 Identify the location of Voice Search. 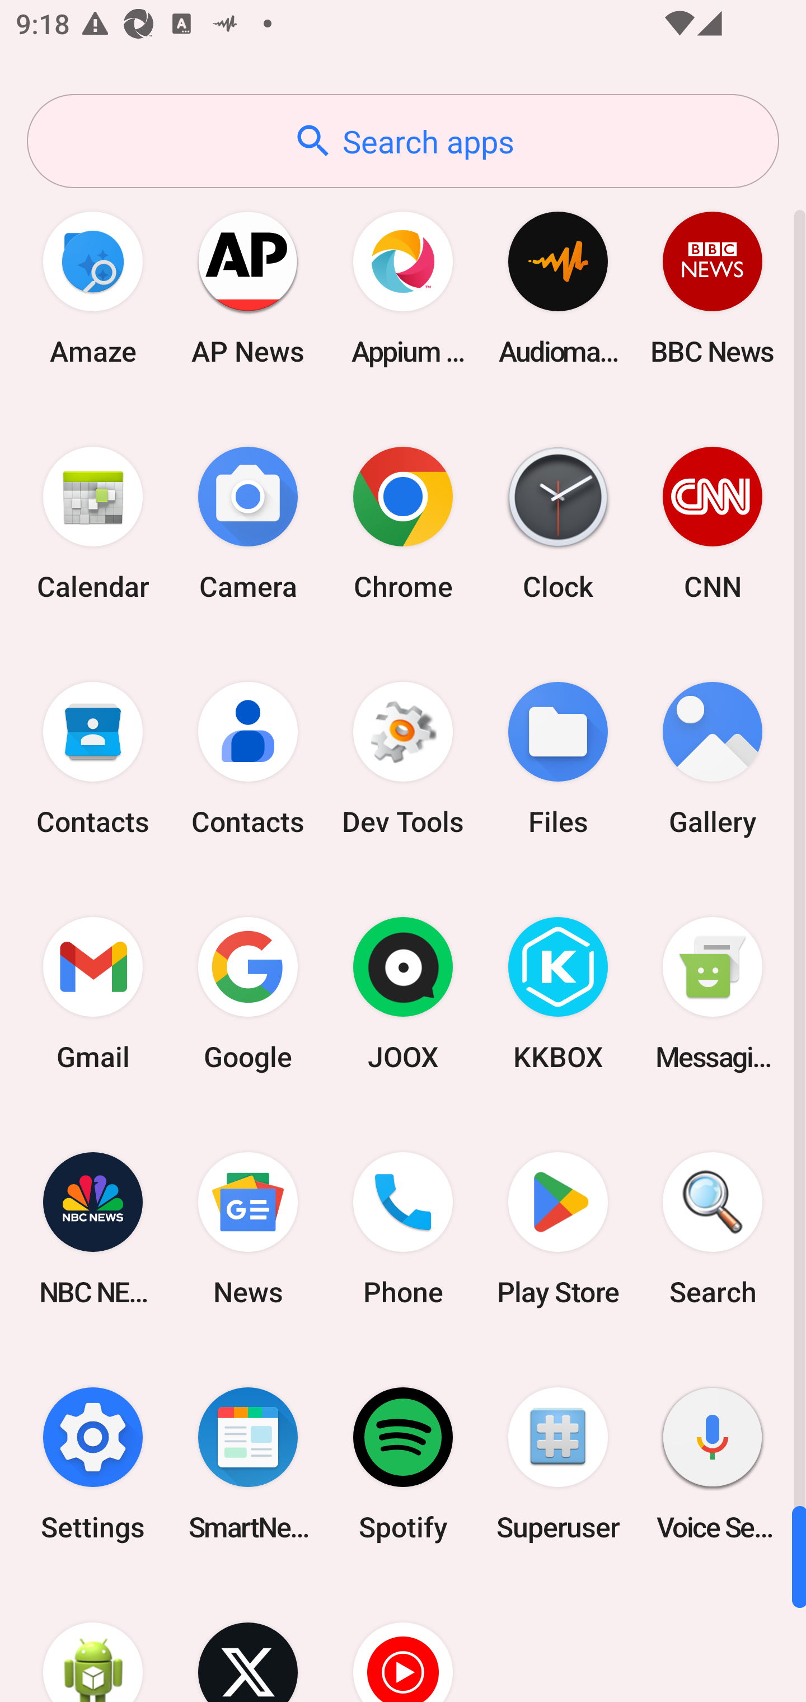
(713, 1463).